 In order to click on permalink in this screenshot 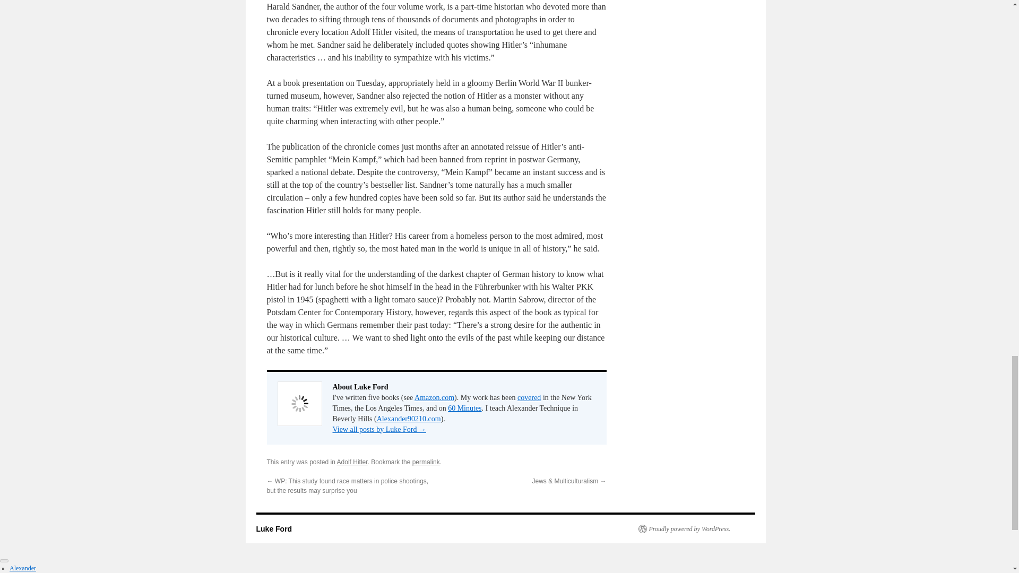, I will do `click(426, 462)`.